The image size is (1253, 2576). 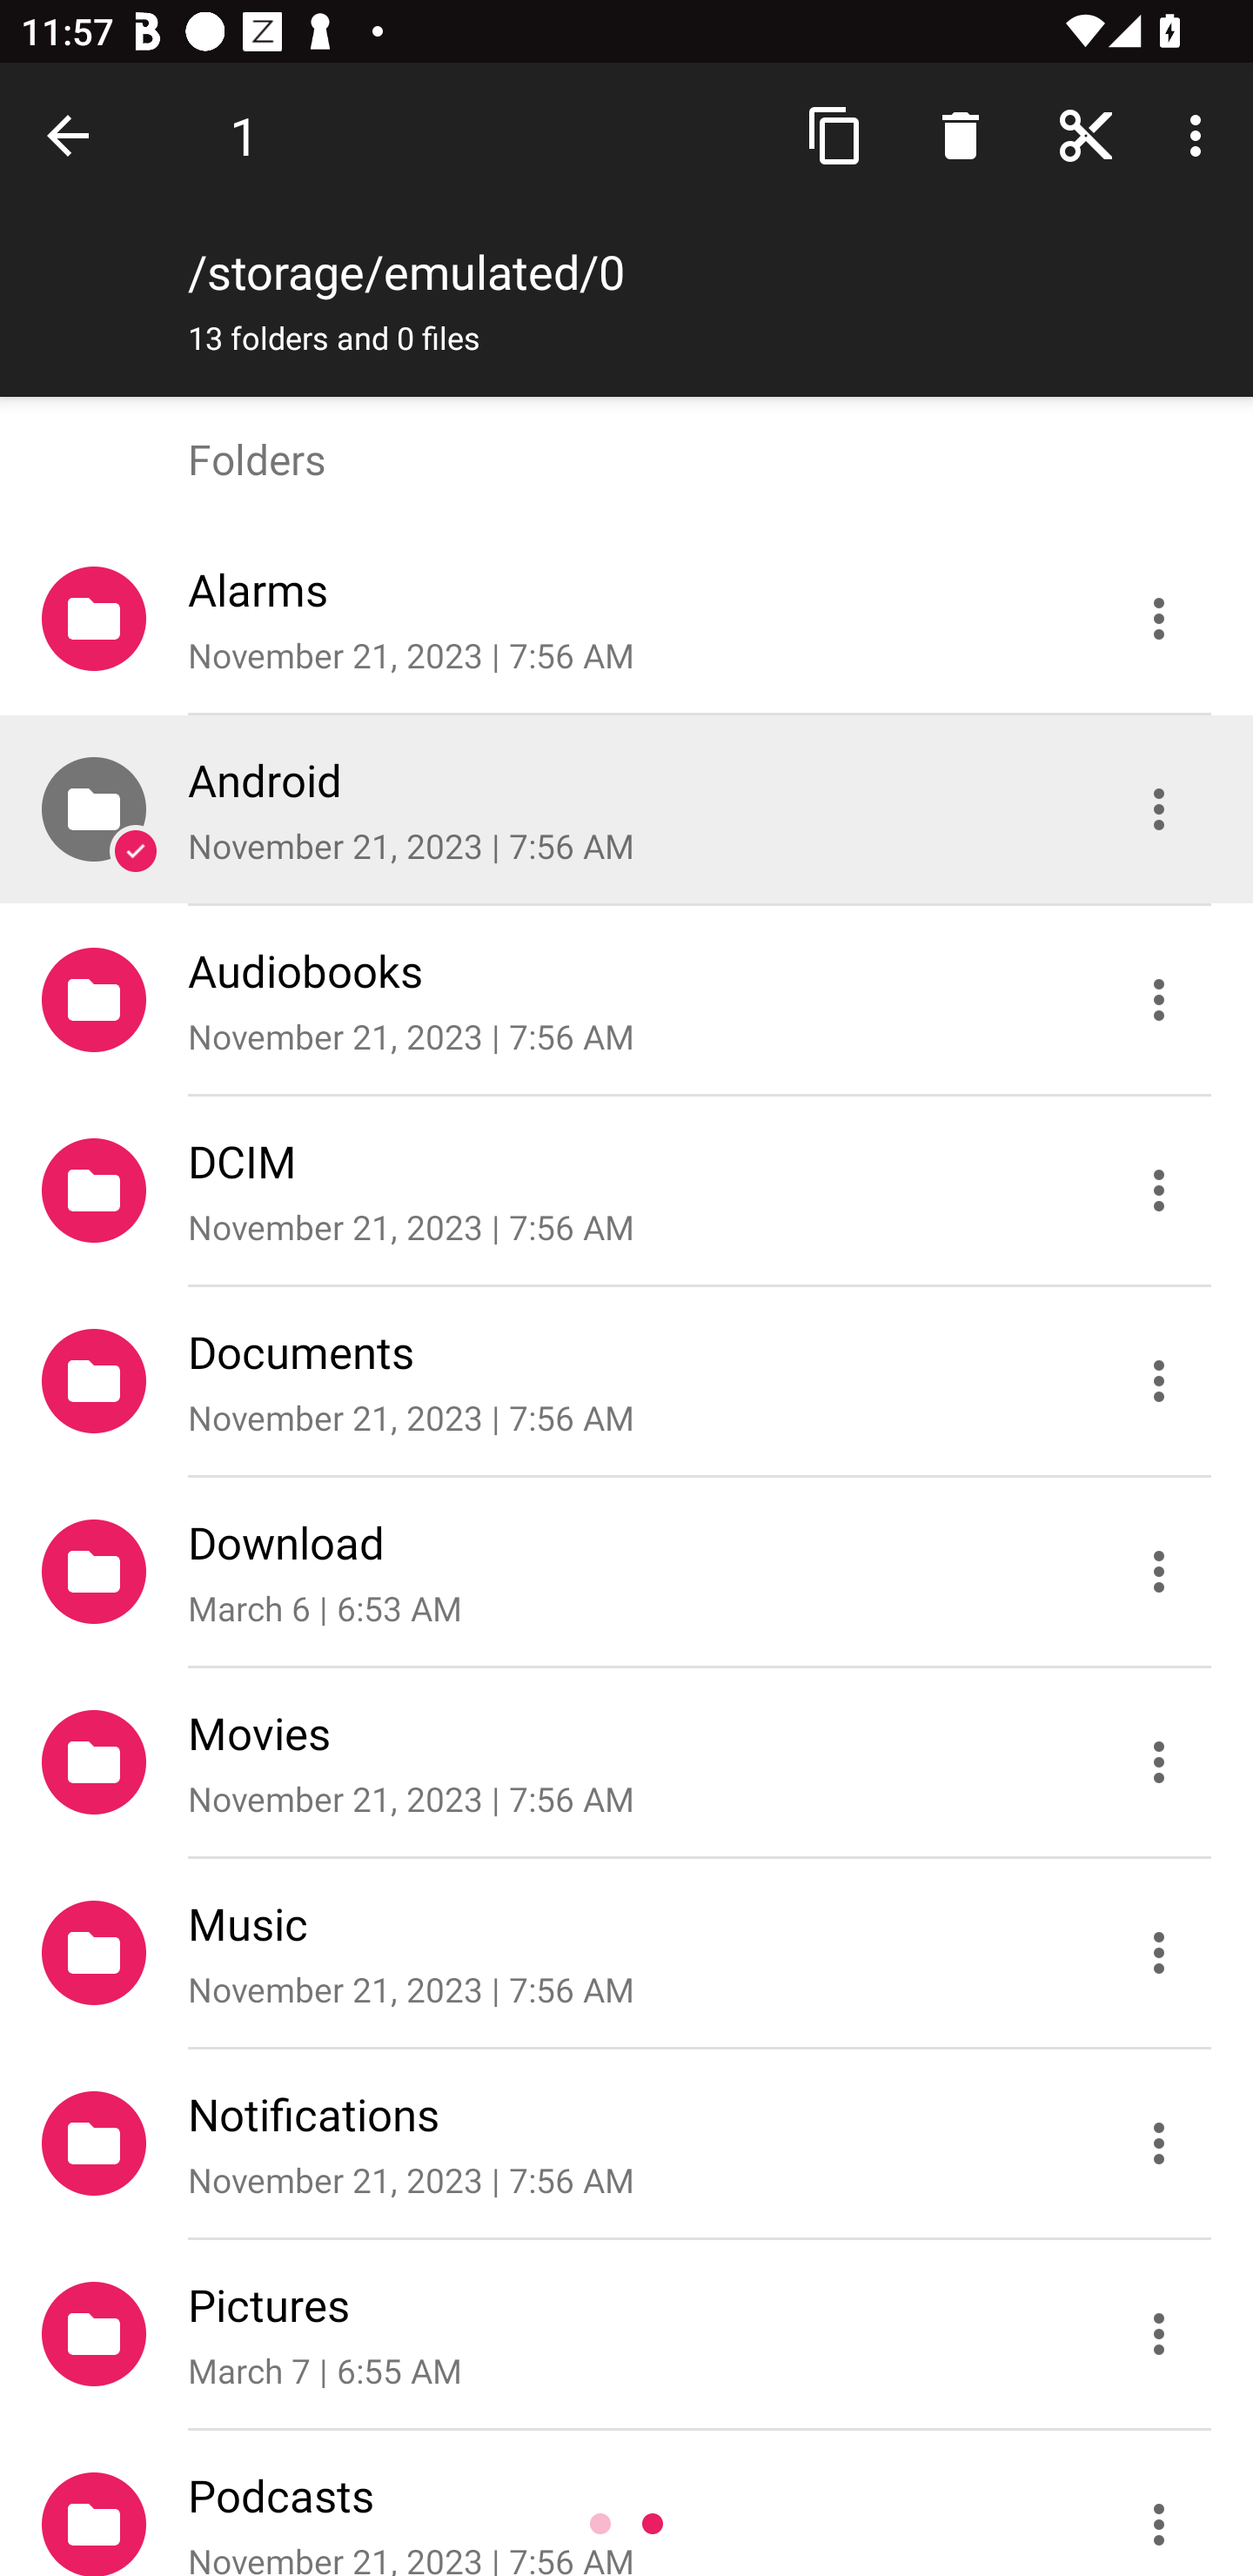 What do you see at coordinates (626, 1573) in the screenshot?
I see `Download March 6 | 6:53 AM` at bounding box center [626, 1573].